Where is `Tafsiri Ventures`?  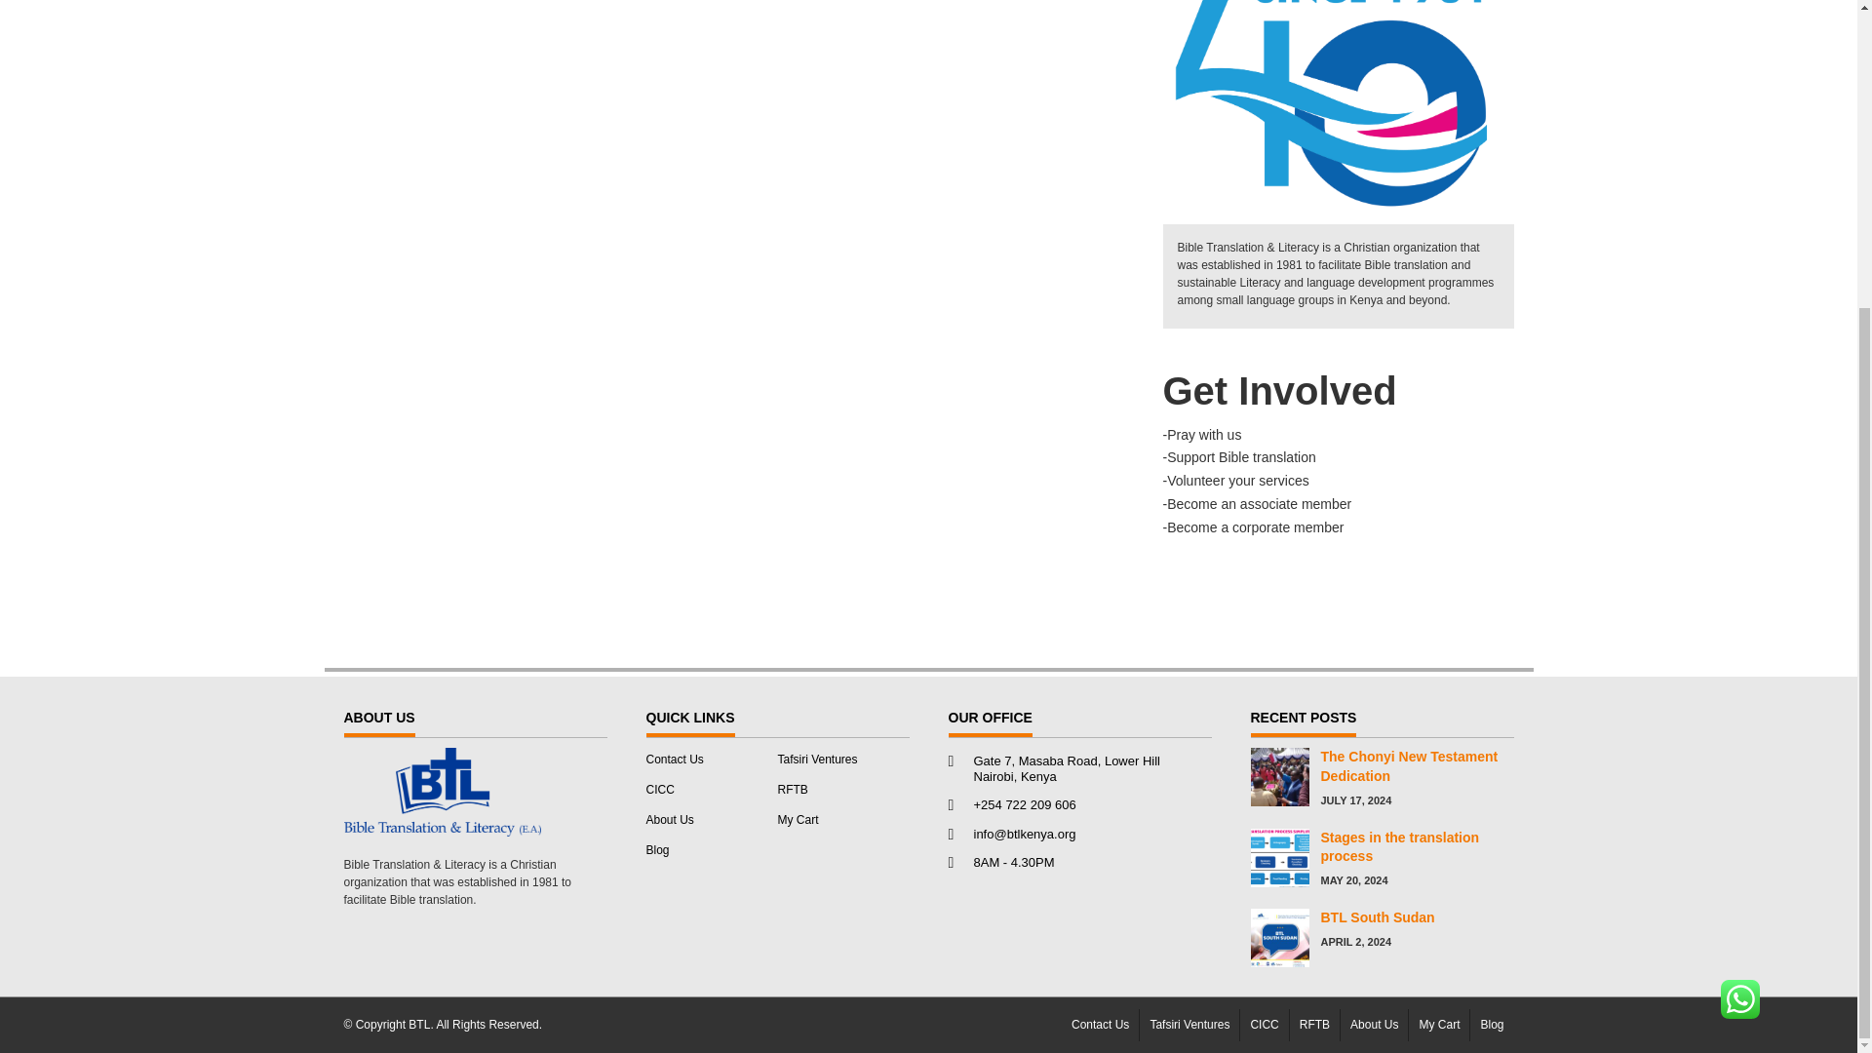
Tafsiri Ventures is located at coordinates (817, 760).